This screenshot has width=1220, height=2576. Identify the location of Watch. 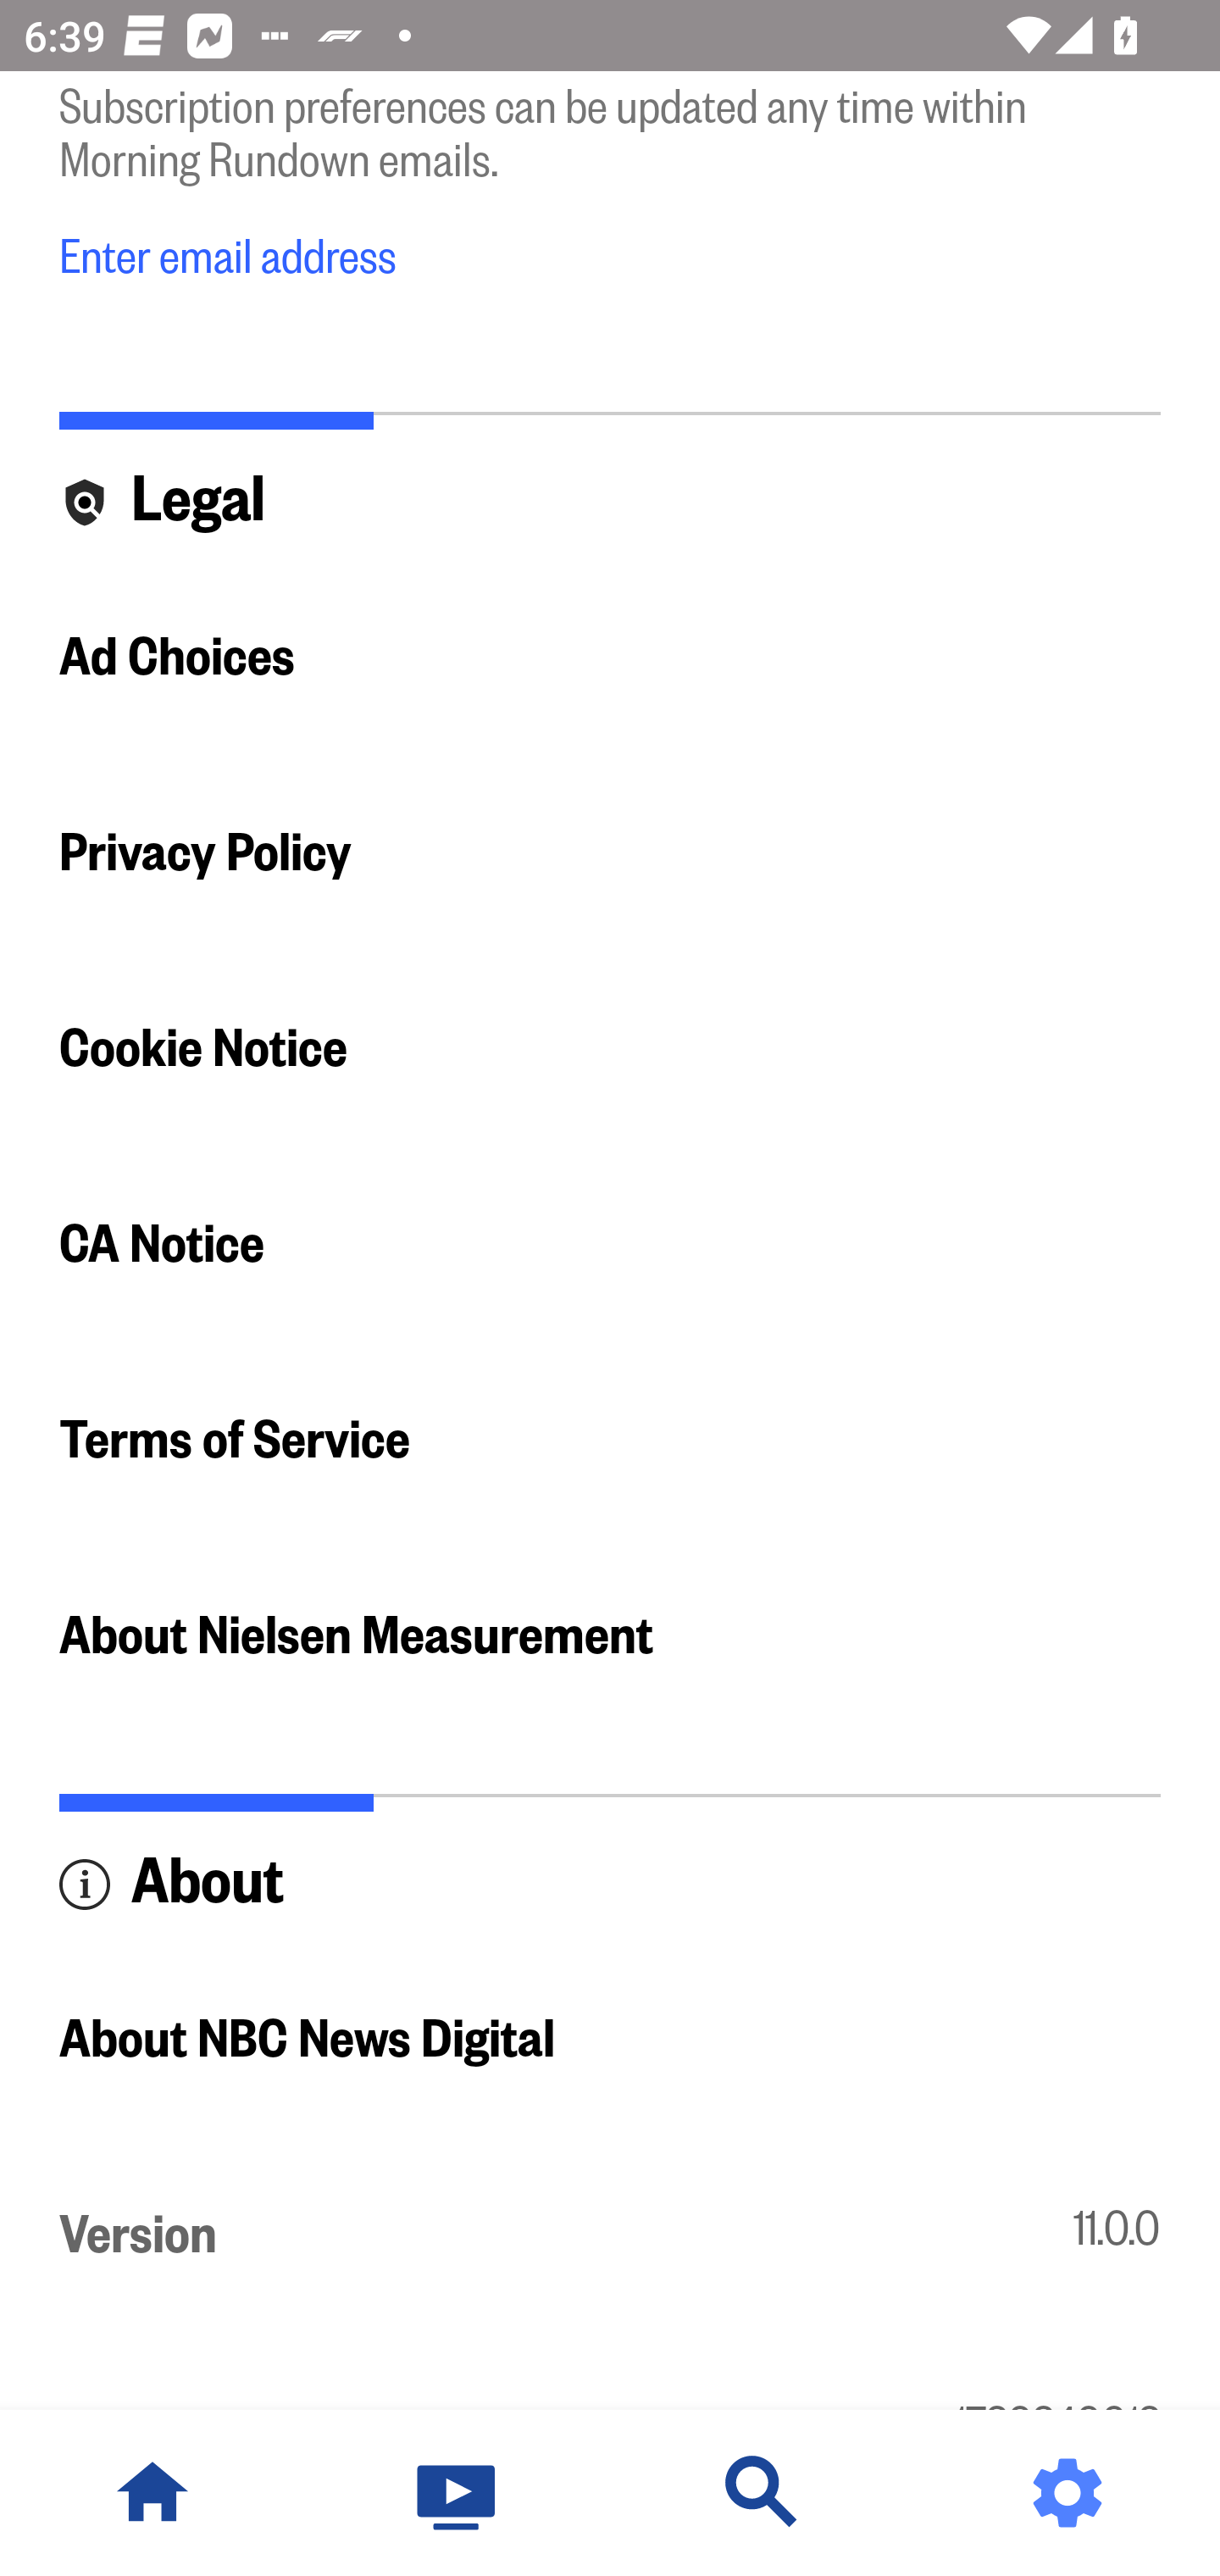
(457, 2493).